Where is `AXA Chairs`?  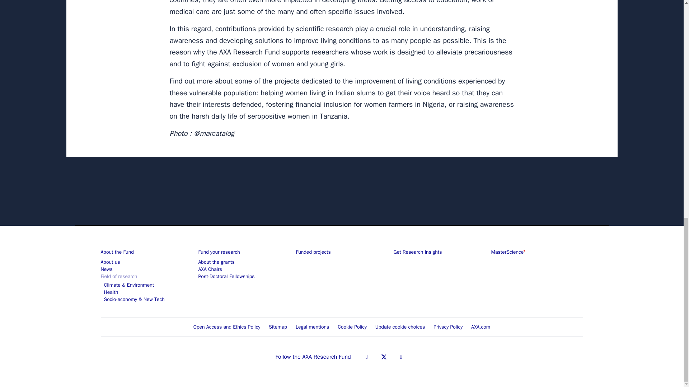 AXA Chairs is located at coordinates (210, 269).